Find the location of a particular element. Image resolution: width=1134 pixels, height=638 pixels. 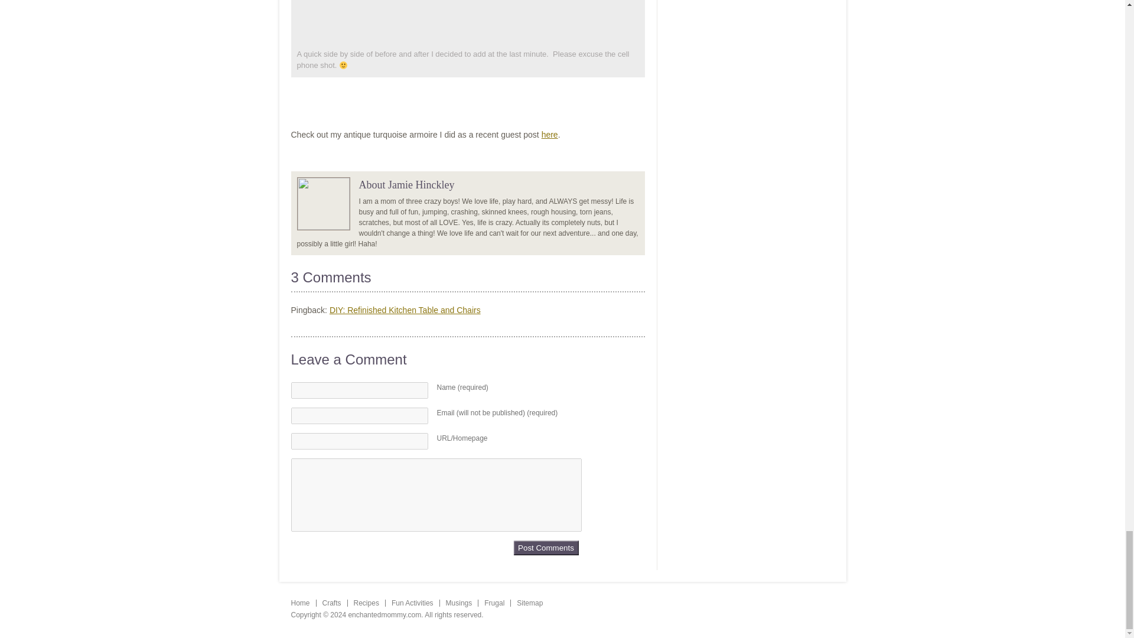

DIY: Refinished Kitchen Table and Chairs is located at coordinates (405, 310).